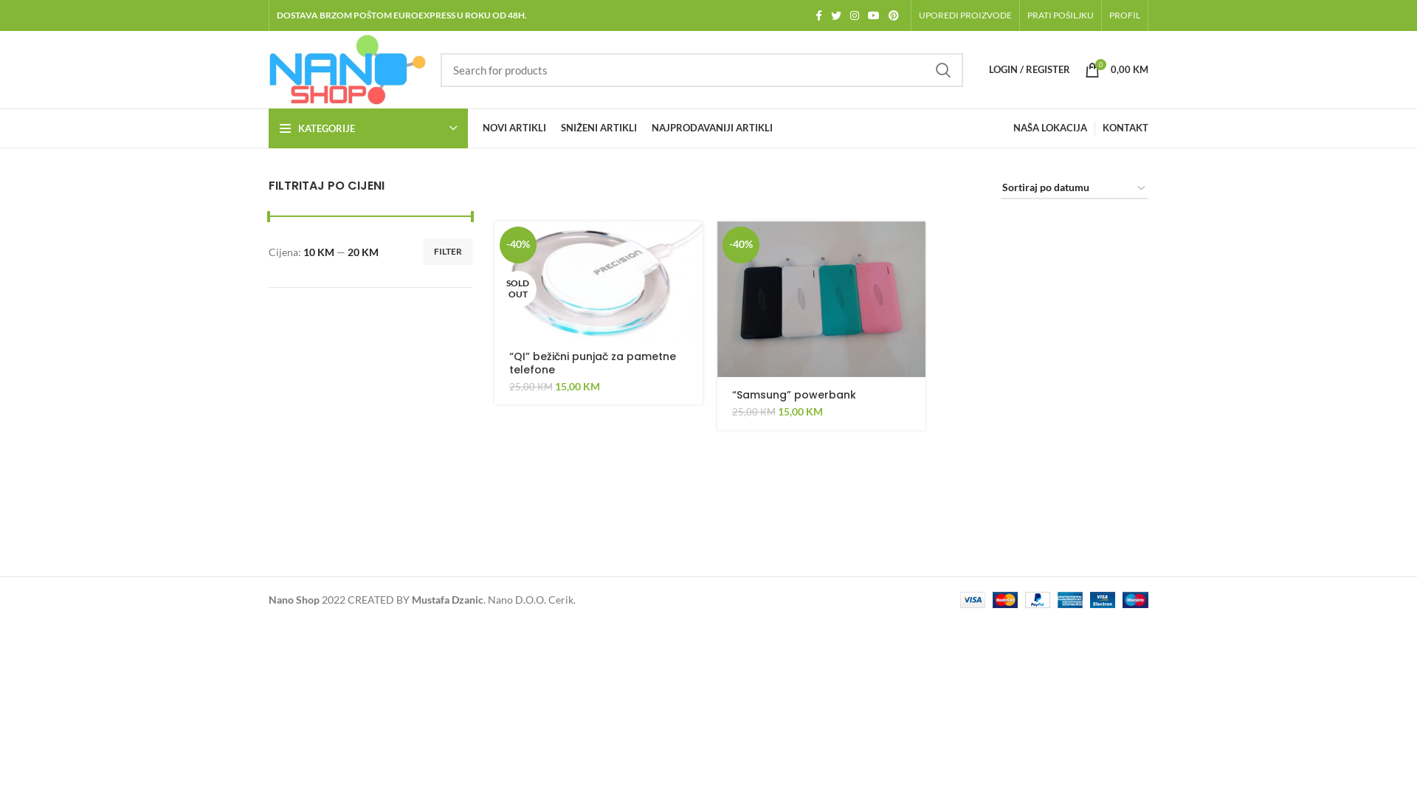 The width and height of the screenshot is (1417, 797). What do you see at coordinates (1125, 128) in the screenshot?
I see `KONTAKT` at bounding box center [1125, 128].